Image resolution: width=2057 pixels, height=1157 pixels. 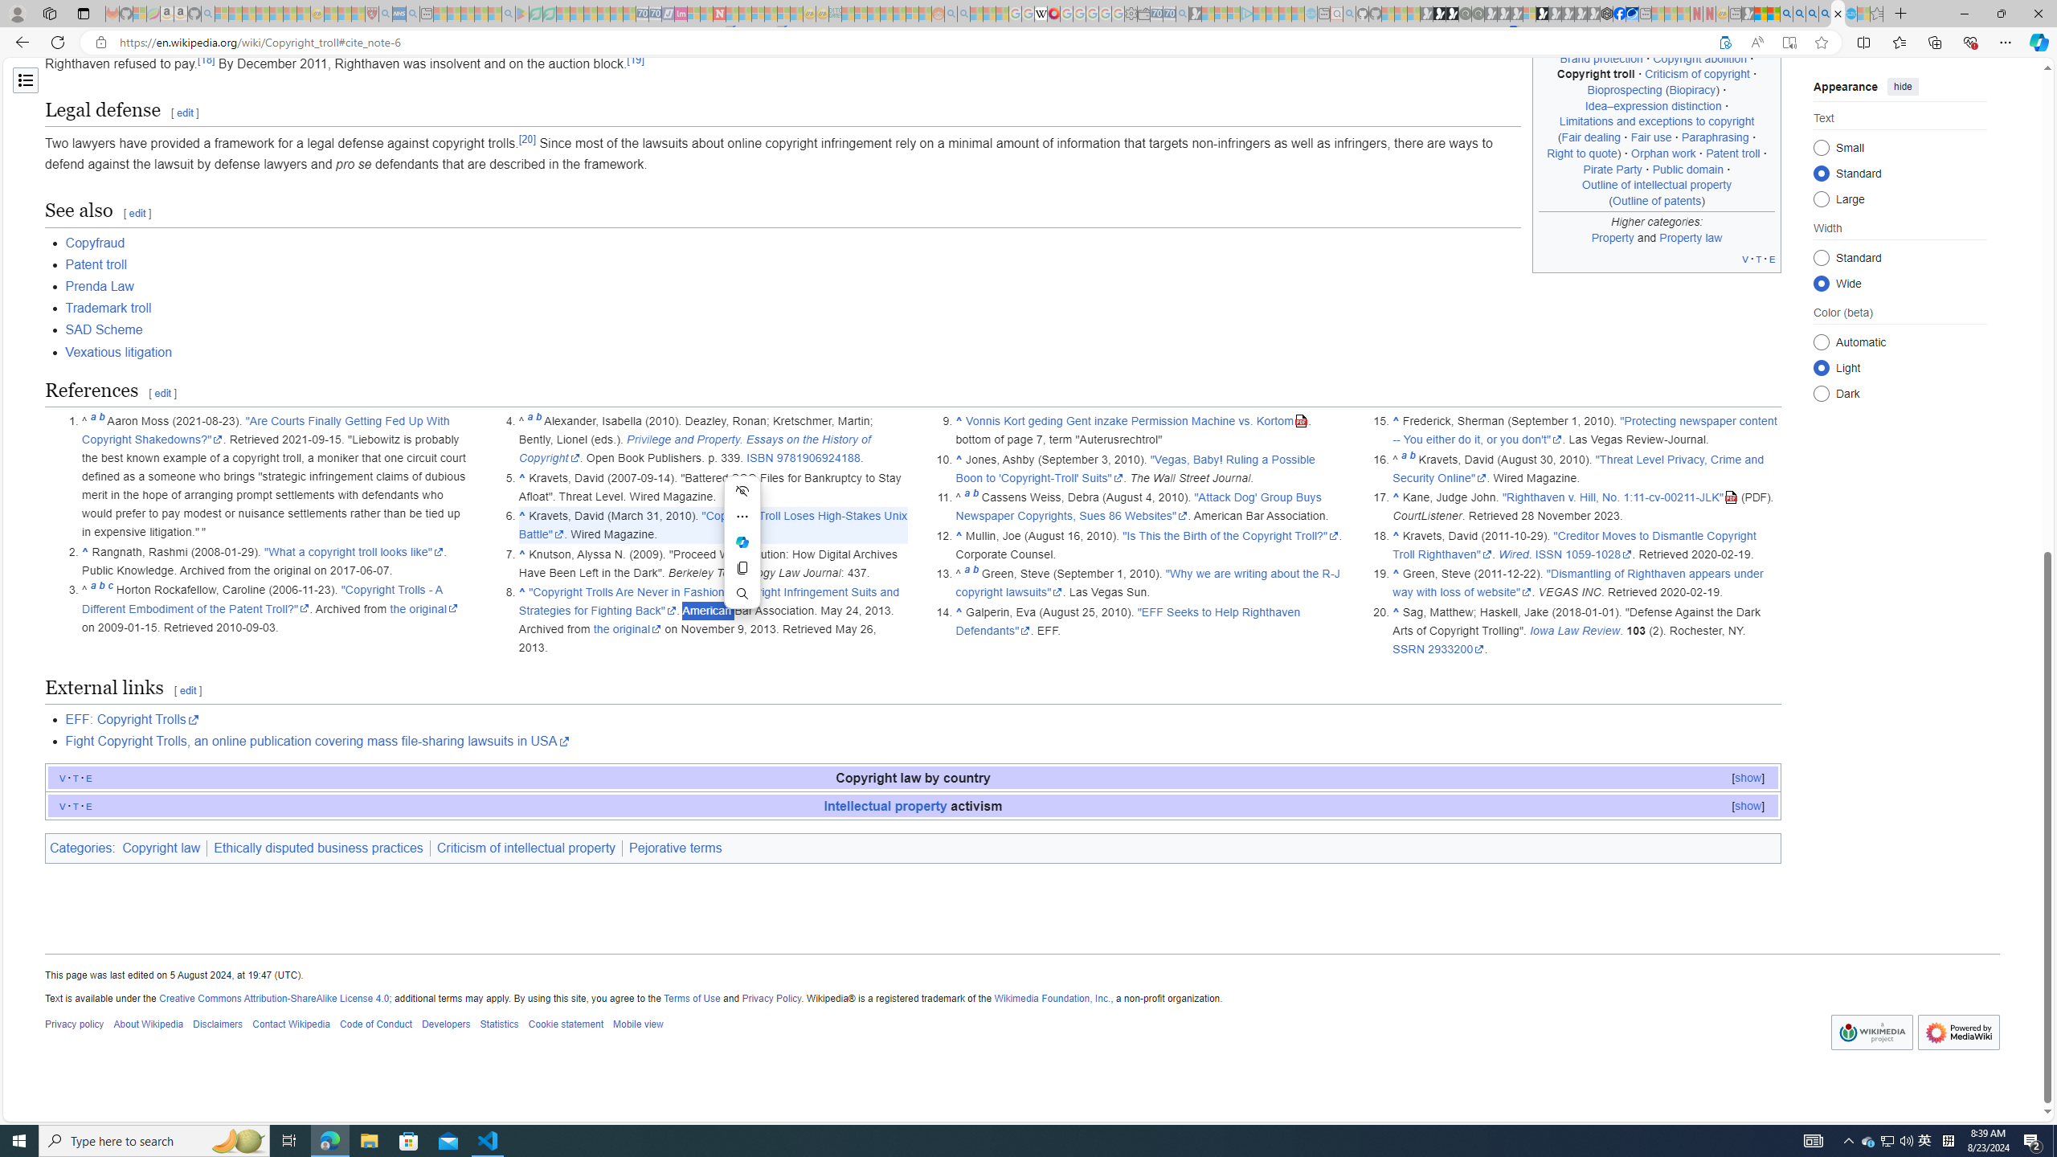 I want to click on Privilege and Property. Essays on the History of Copyright, so click(x=694, y=448).